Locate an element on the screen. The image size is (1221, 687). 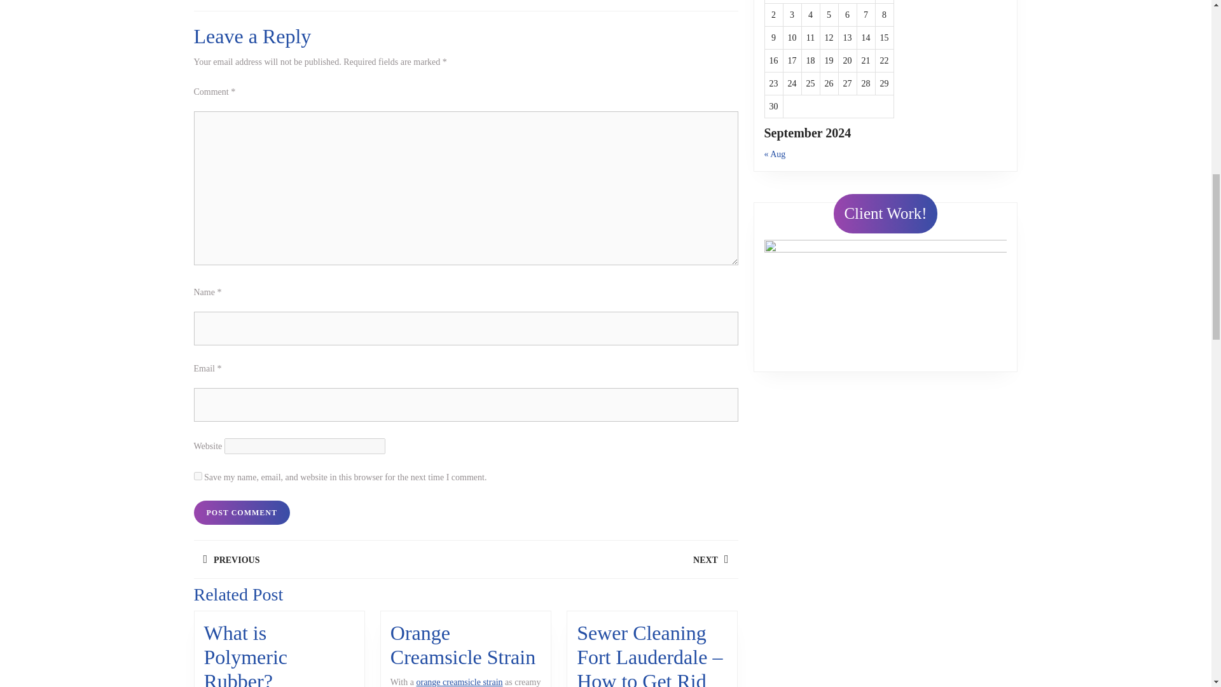
orange creamsicle strain is located at coordinates (329, 559).